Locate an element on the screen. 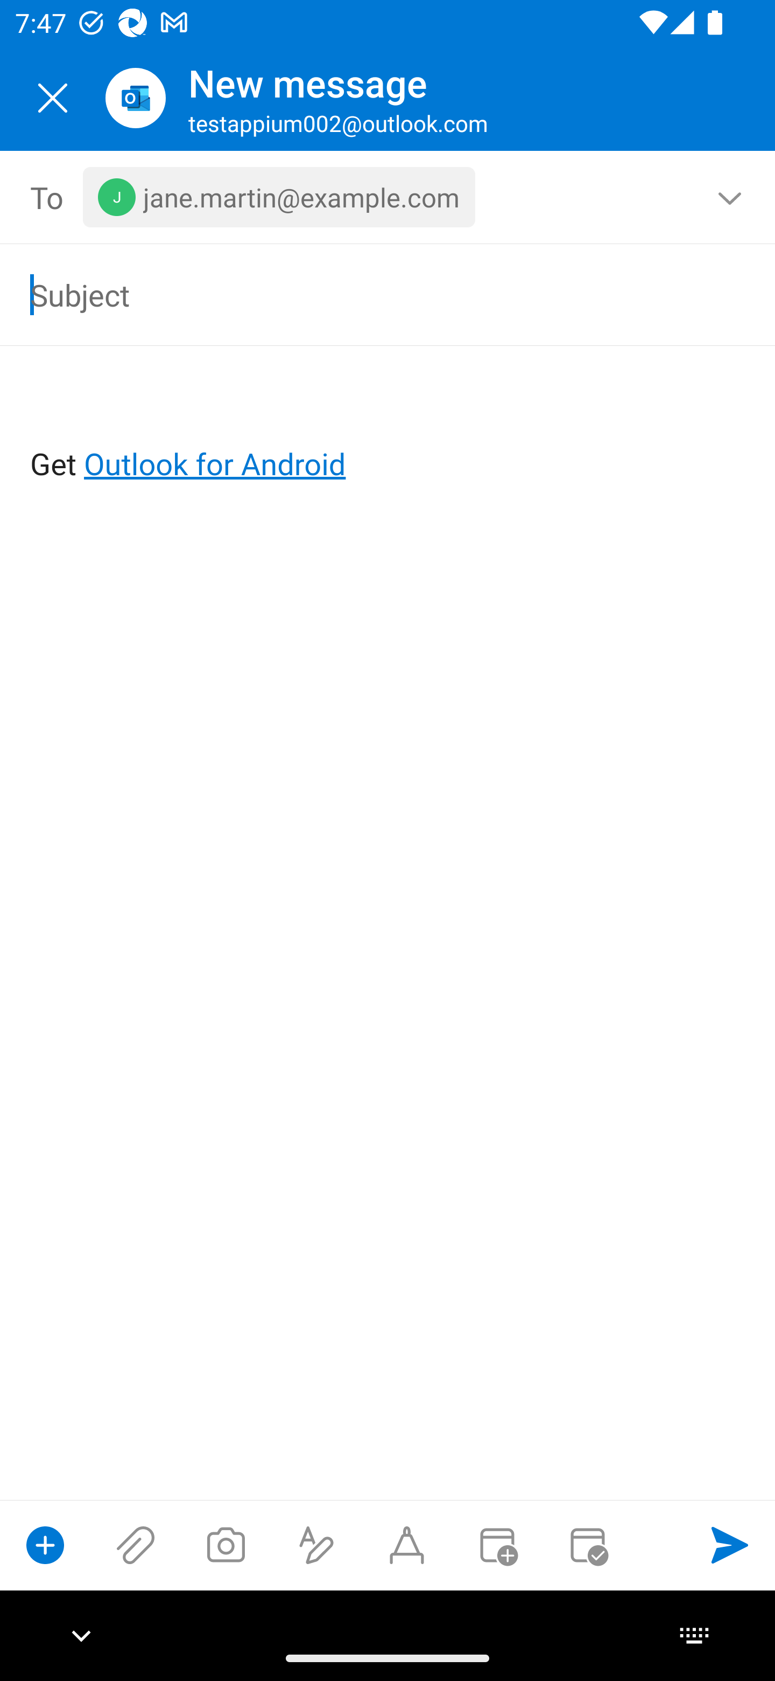  Convert to event is located at coordinates (497, 1545).